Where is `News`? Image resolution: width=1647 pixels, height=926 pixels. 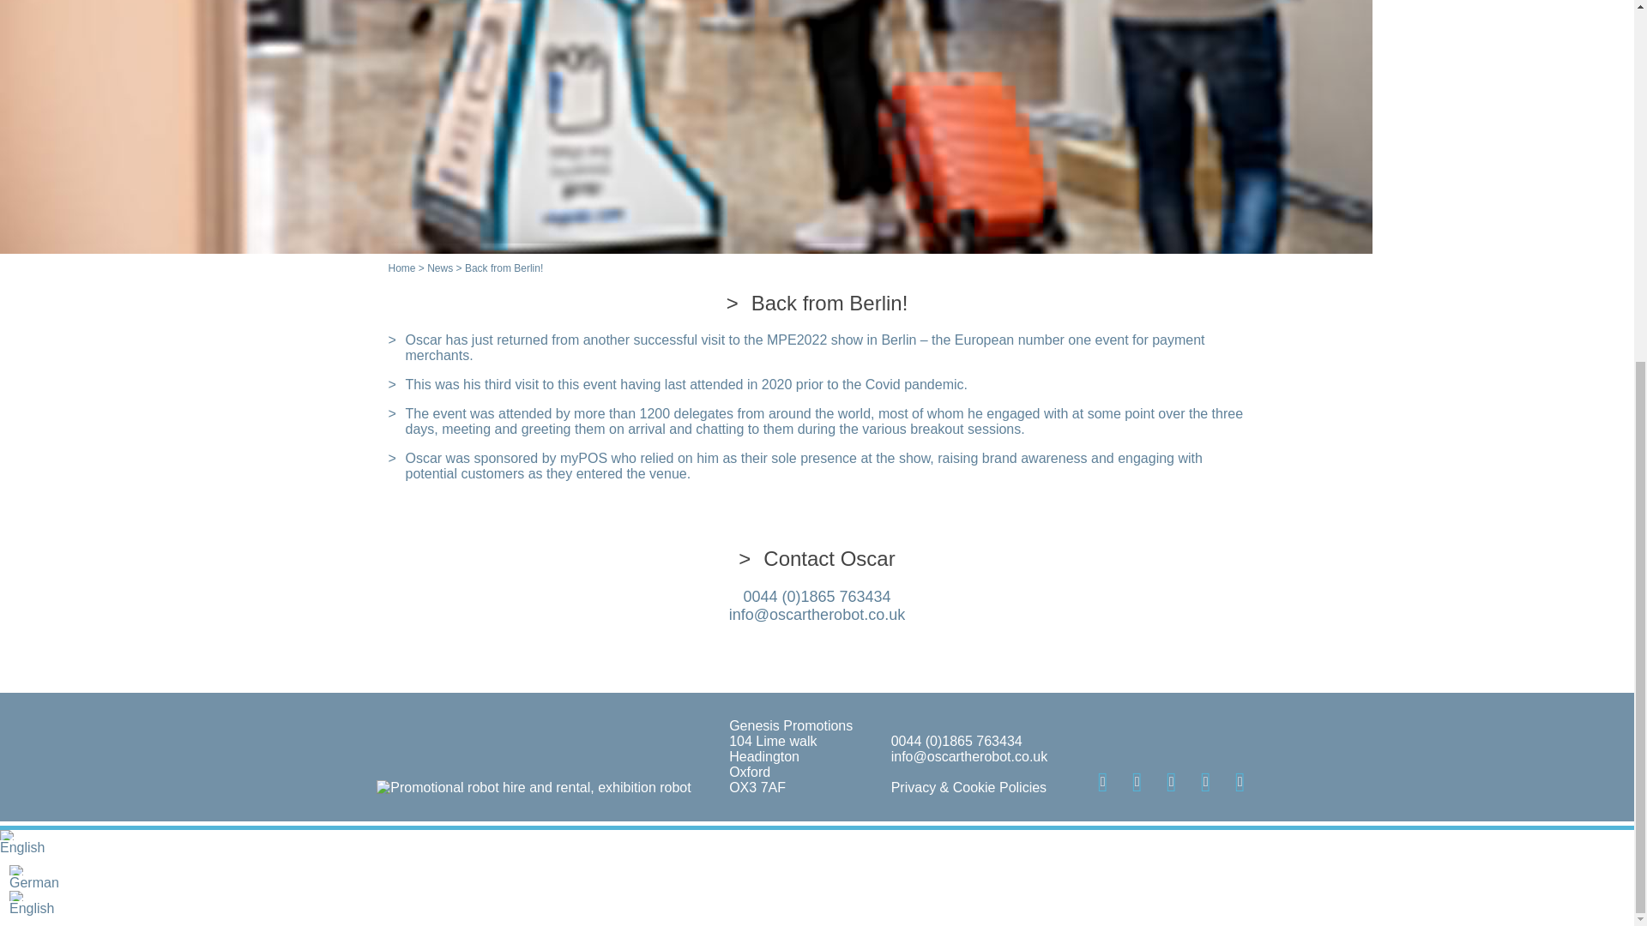 News is located at coordinates (439, 268).